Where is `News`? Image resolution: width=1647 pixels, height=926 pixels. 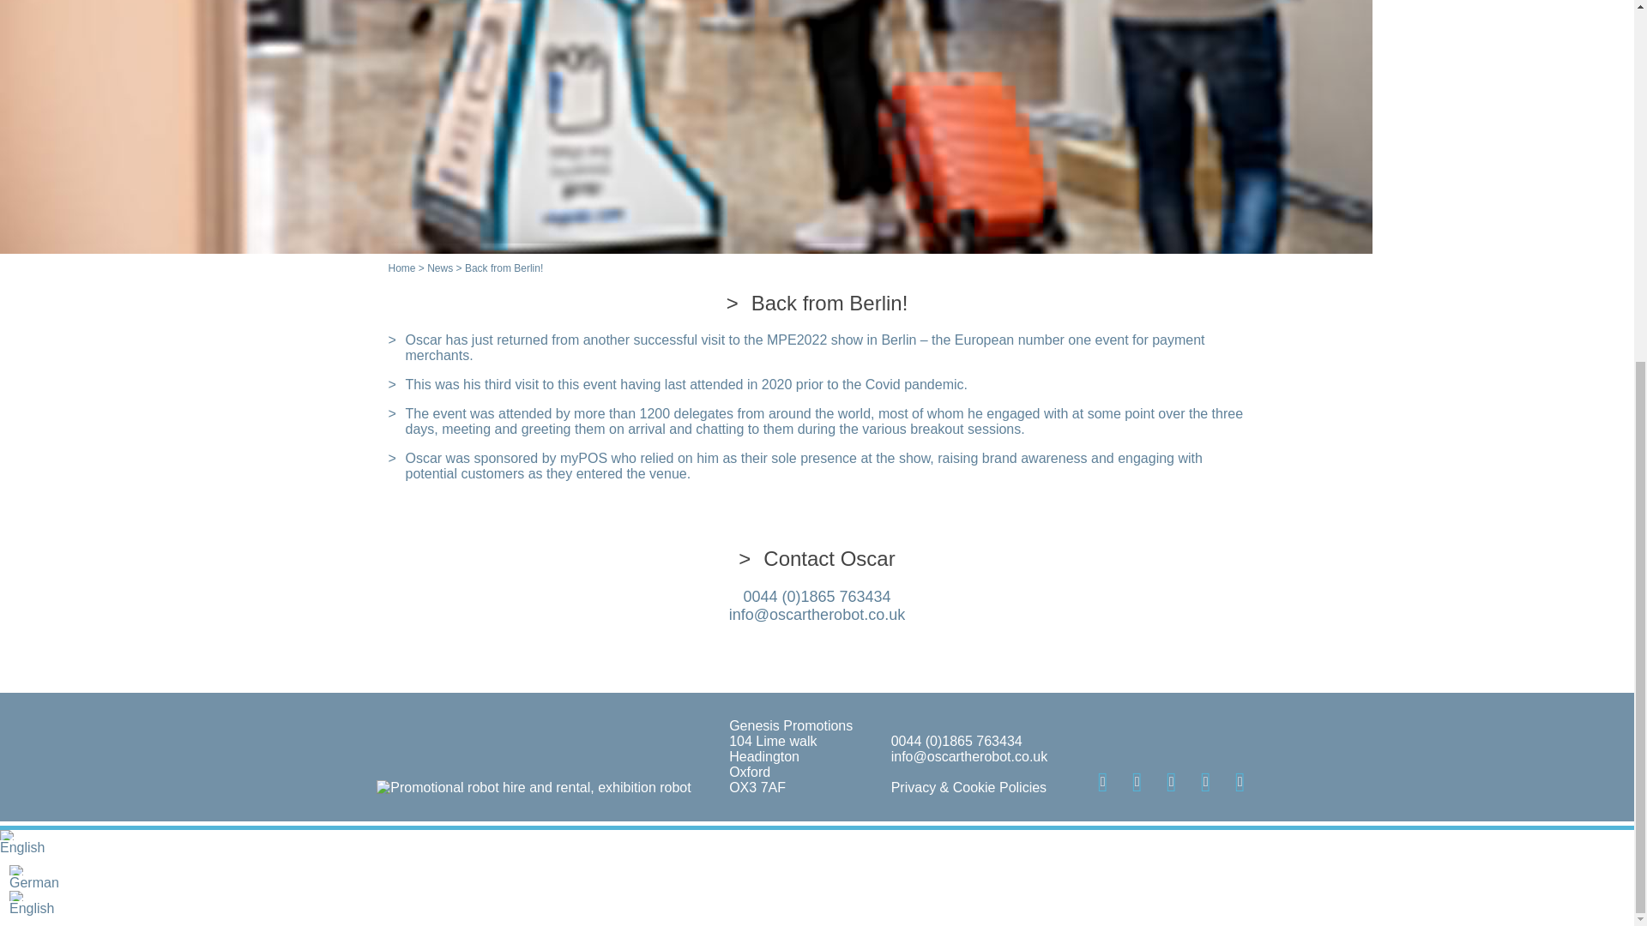 News is located at coordinates (439, 268).